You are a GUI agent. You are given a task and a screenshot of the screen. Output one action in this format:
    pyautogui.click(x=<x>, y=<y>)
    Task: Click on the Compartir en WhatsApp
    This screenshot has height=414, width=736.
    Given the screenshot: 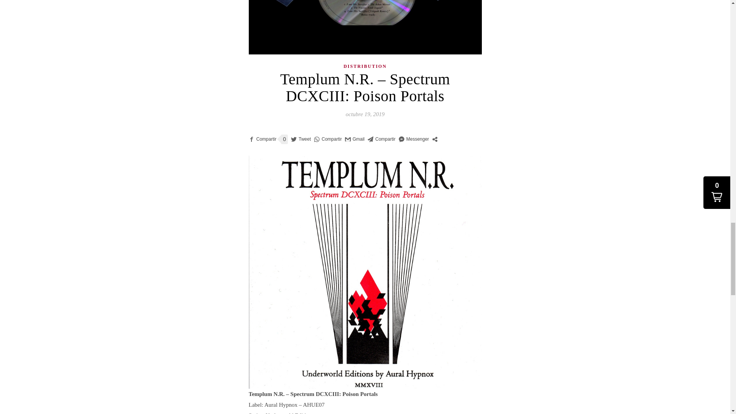 What is the action you would take?
    pyautogui.click(x=328, y=139)
    